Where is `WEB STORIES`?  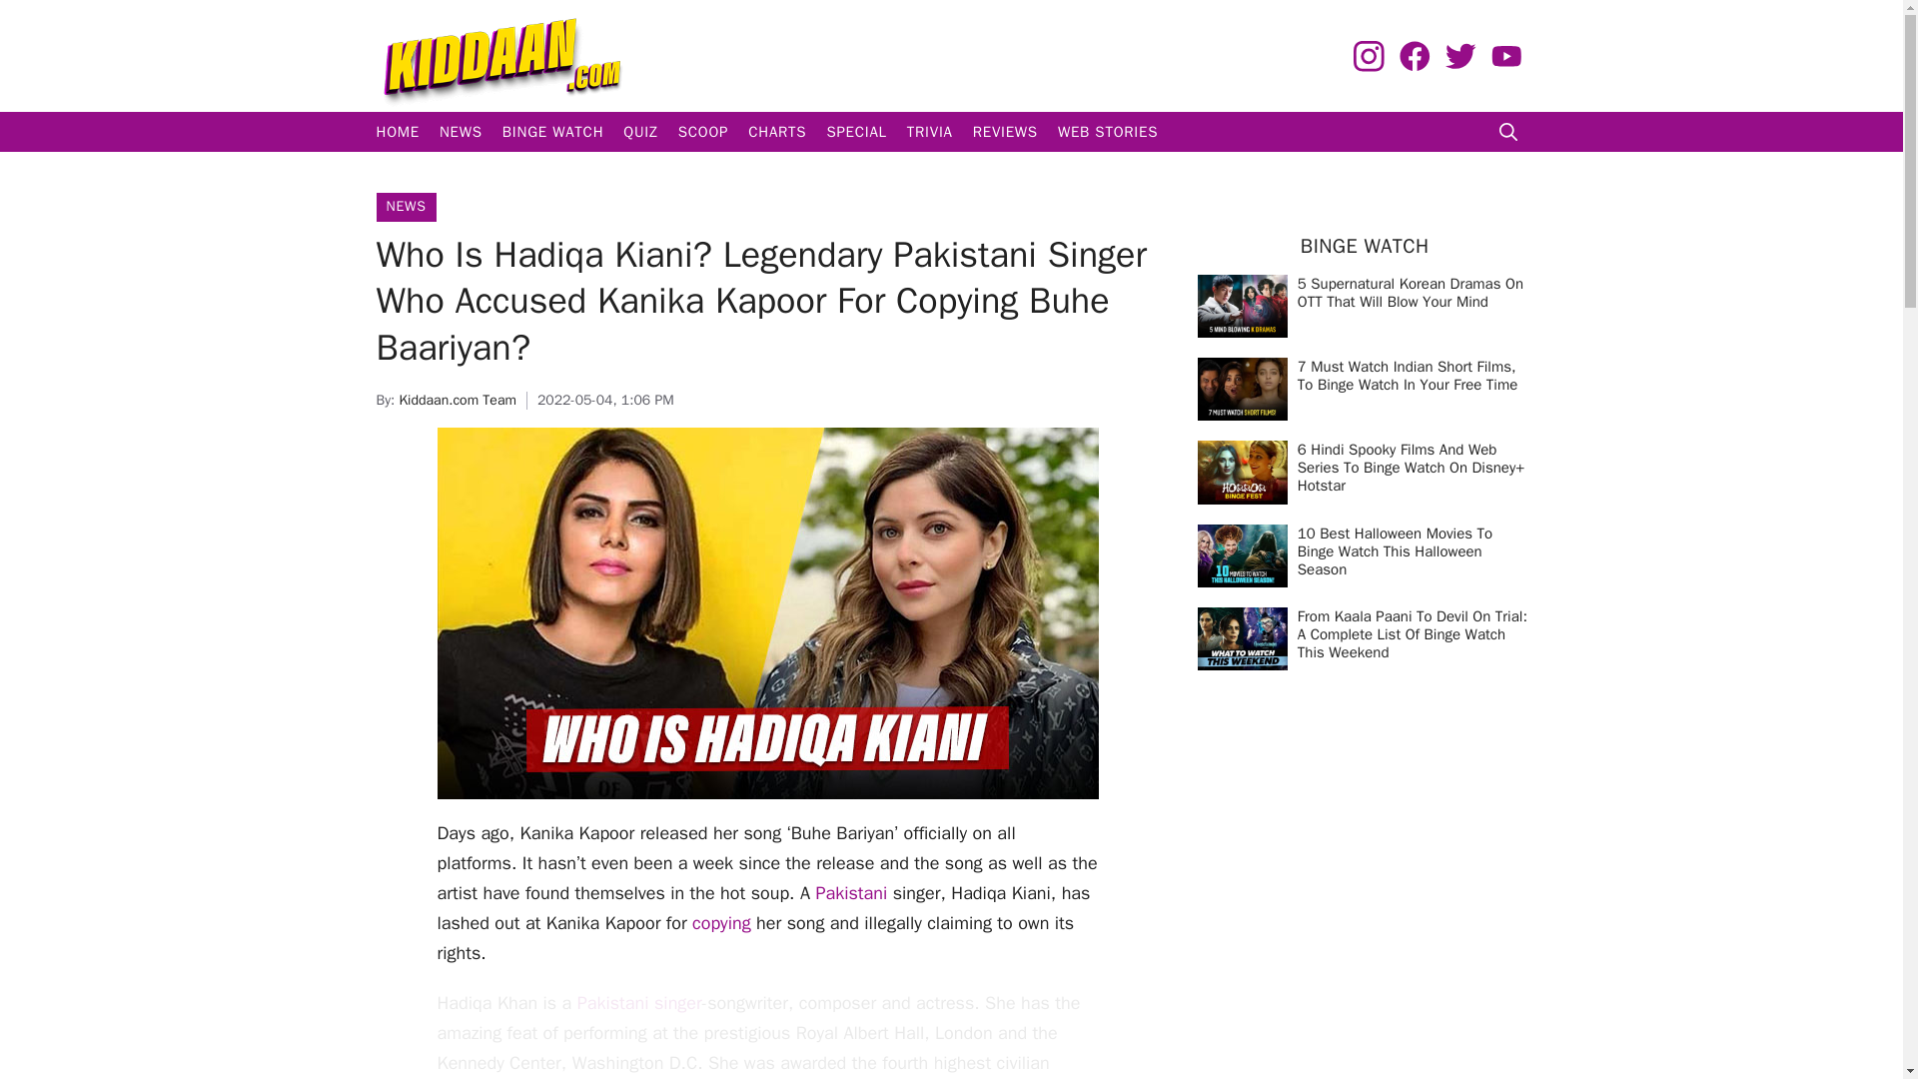 WEB STORIES is located at coordinates (1107, 132).